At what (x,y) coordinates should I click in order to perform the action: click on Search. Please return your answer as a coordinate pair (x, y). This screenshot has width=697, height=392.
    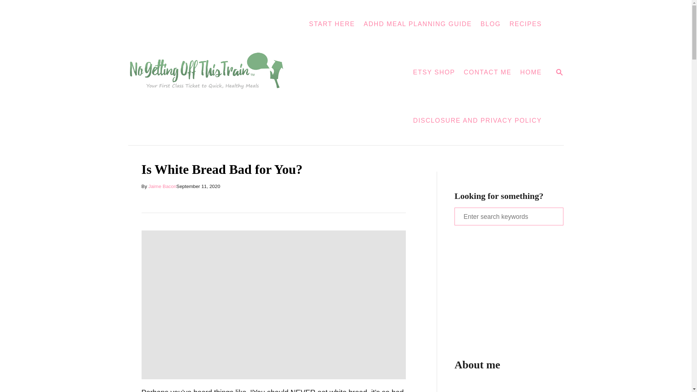
    Looking at the image, I should click on (11, 11).